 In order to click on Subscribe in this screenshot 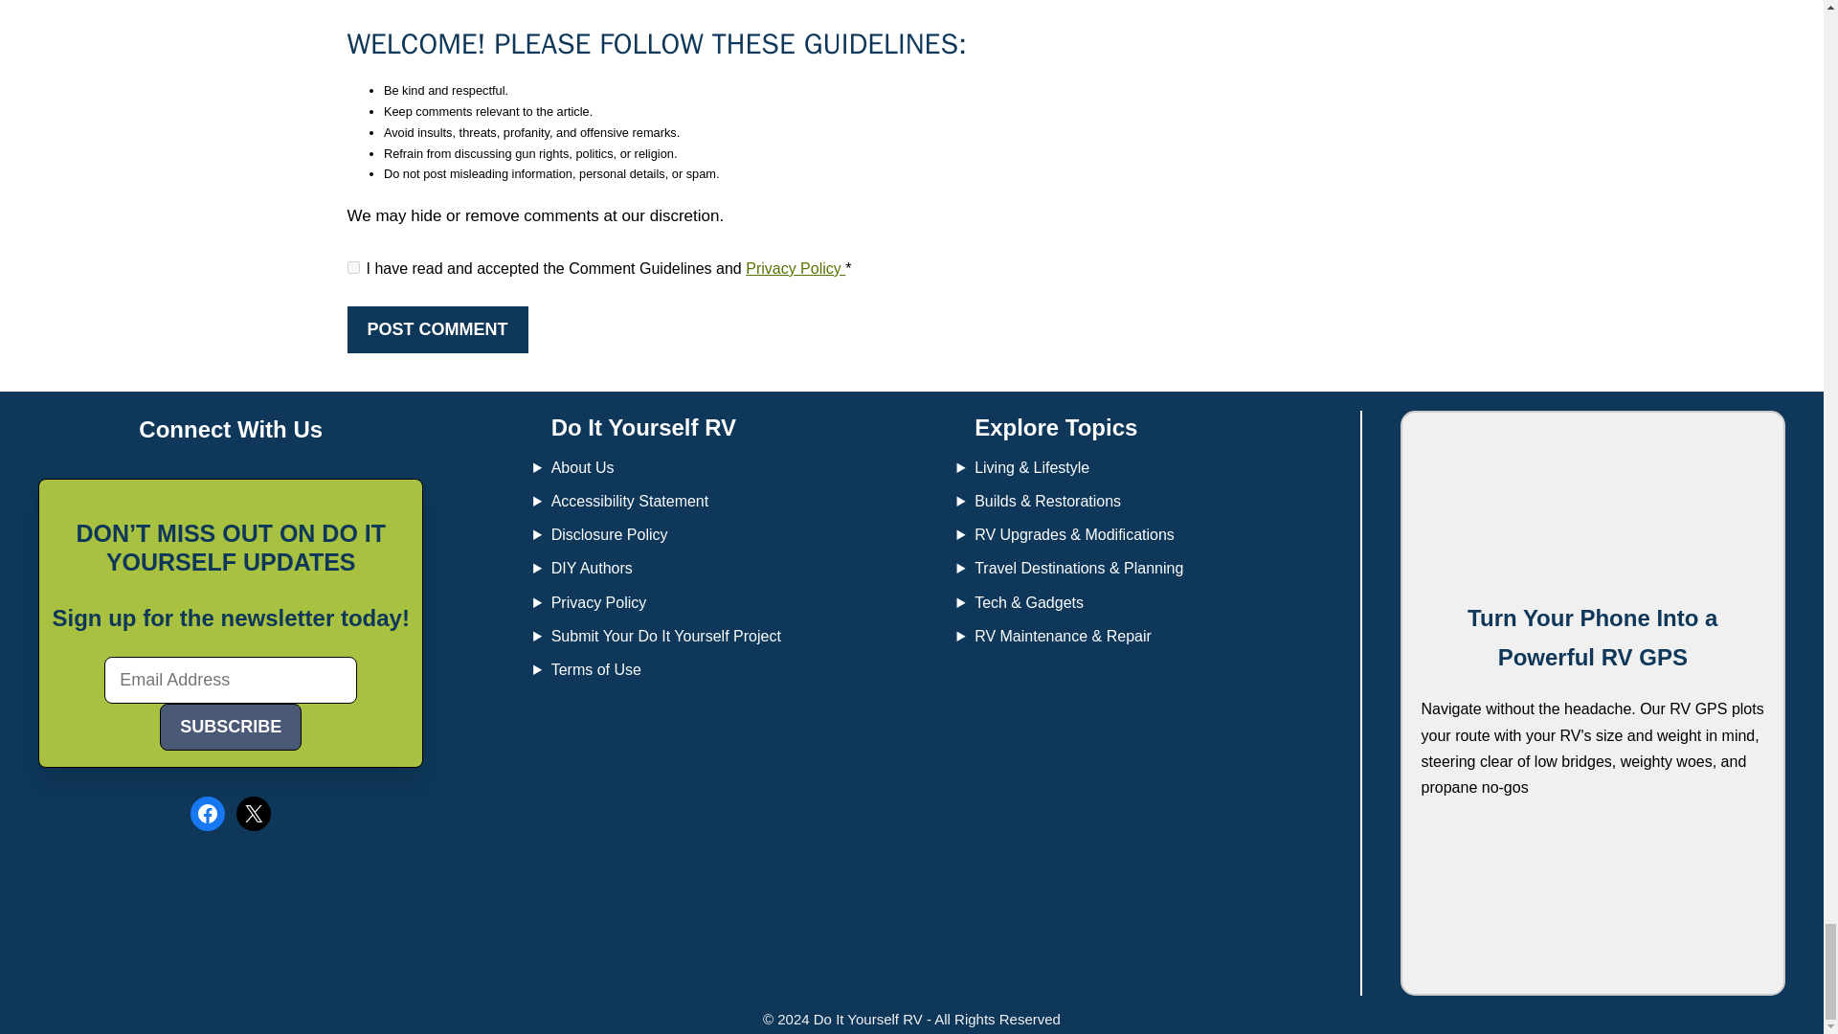, I will do `click(230, 728)`.